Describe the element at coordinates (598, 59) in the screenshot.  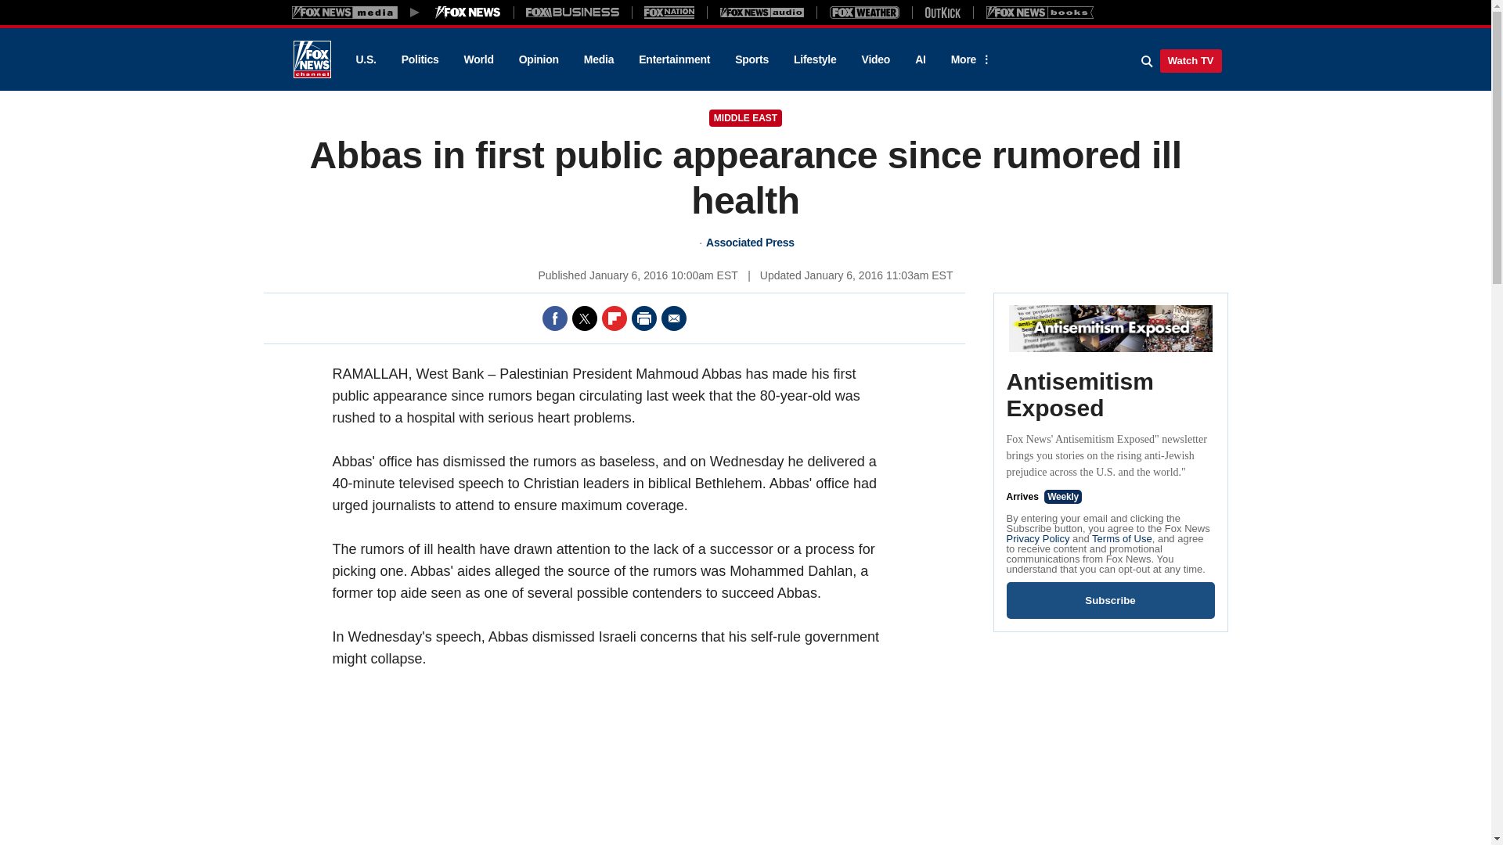
I see `Media` at that location.